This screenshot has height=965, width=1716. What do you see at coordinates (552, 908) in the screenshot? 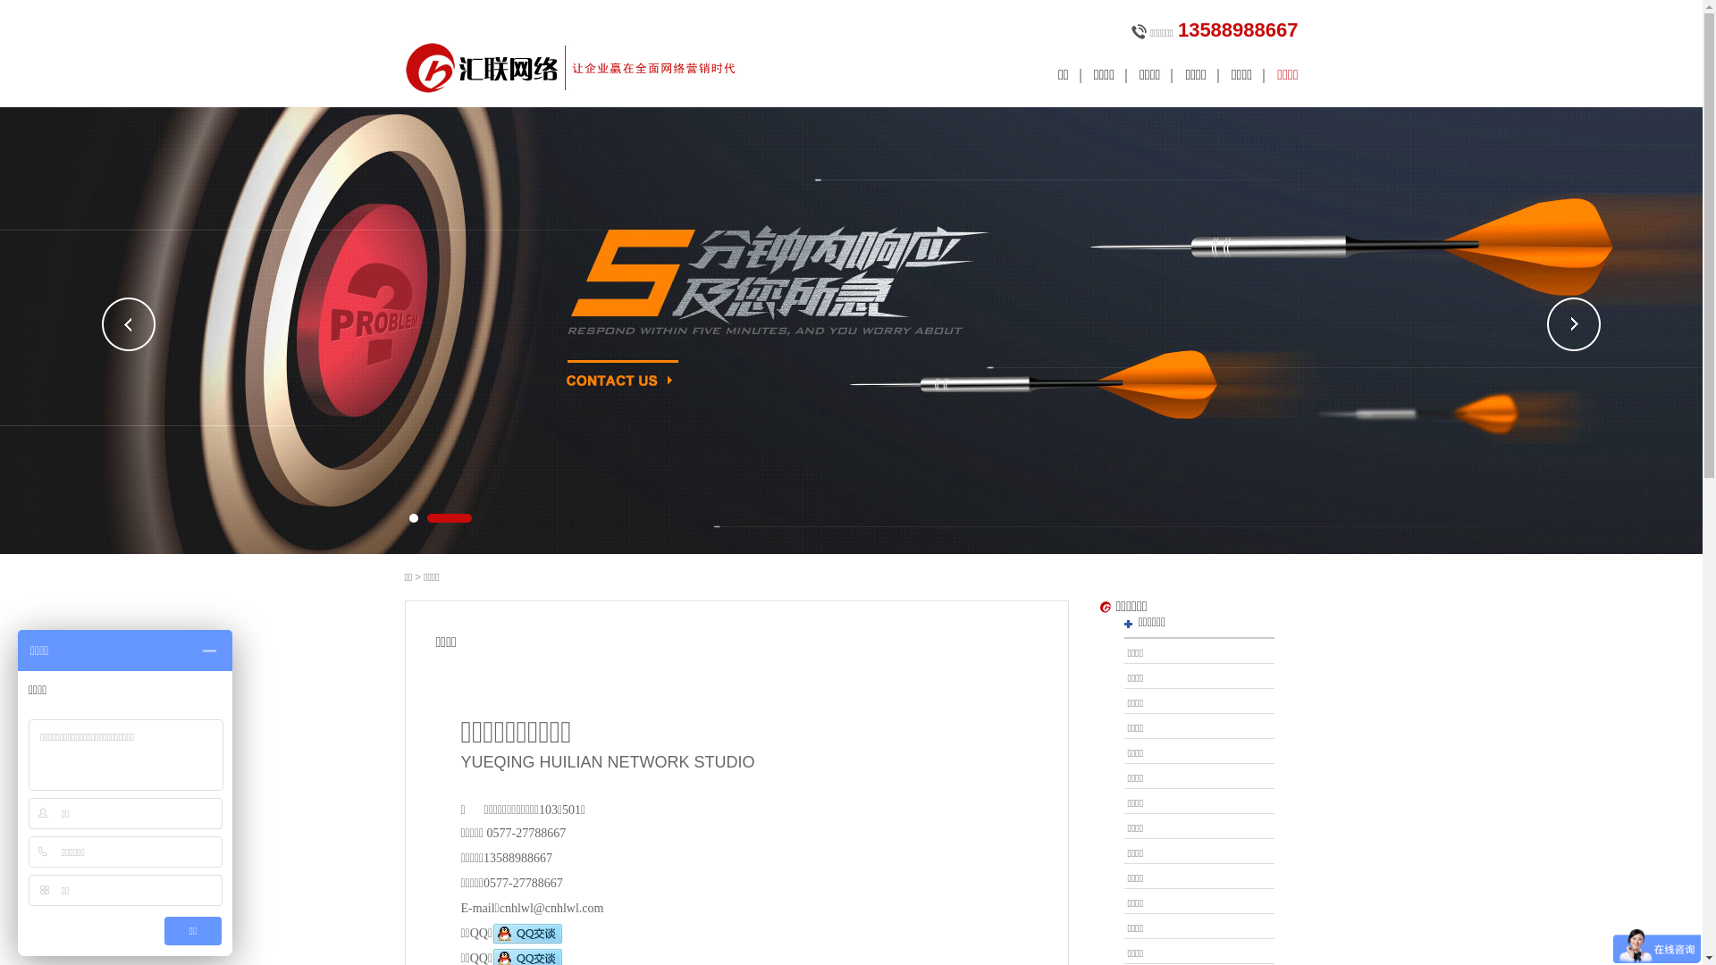
I see `cnhlwl@cnhlwl.com` at bounding box center [552, 908].